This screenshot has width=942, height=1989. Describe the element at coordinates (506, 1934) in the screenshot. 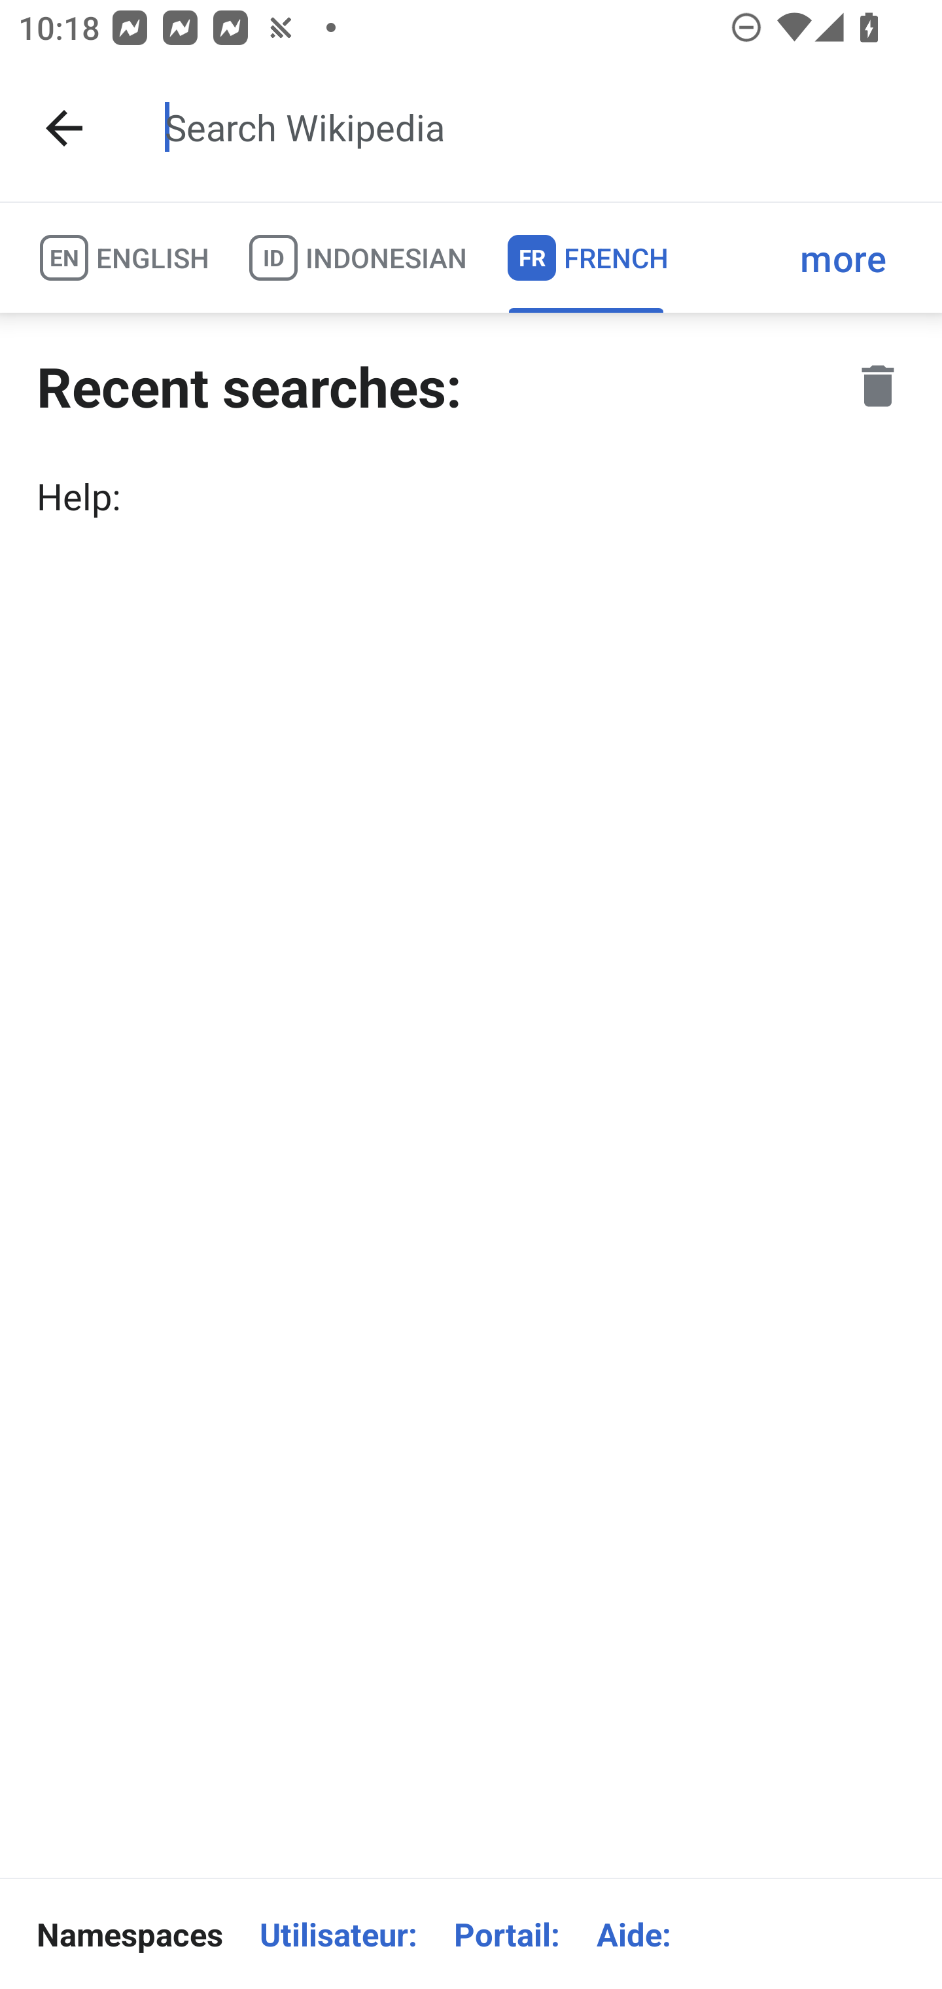

I see `Portail:` at that location.